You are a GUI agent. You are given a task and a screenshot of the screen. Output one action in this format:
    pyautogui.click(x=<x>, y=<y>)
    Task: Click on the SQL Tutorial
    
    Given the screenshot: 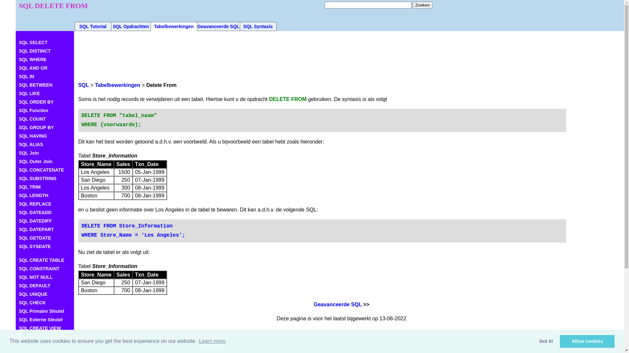 What is the action you would take?
    pyautogui.click(x=93, y=26)
    